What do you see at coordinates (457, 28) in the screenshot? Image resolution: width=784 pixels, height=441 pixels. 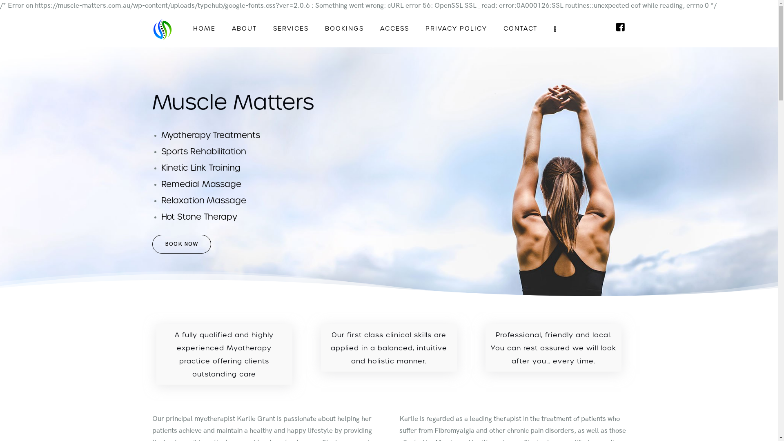 I see `PRIVACY POLICY` at bounding box center [457, 28].